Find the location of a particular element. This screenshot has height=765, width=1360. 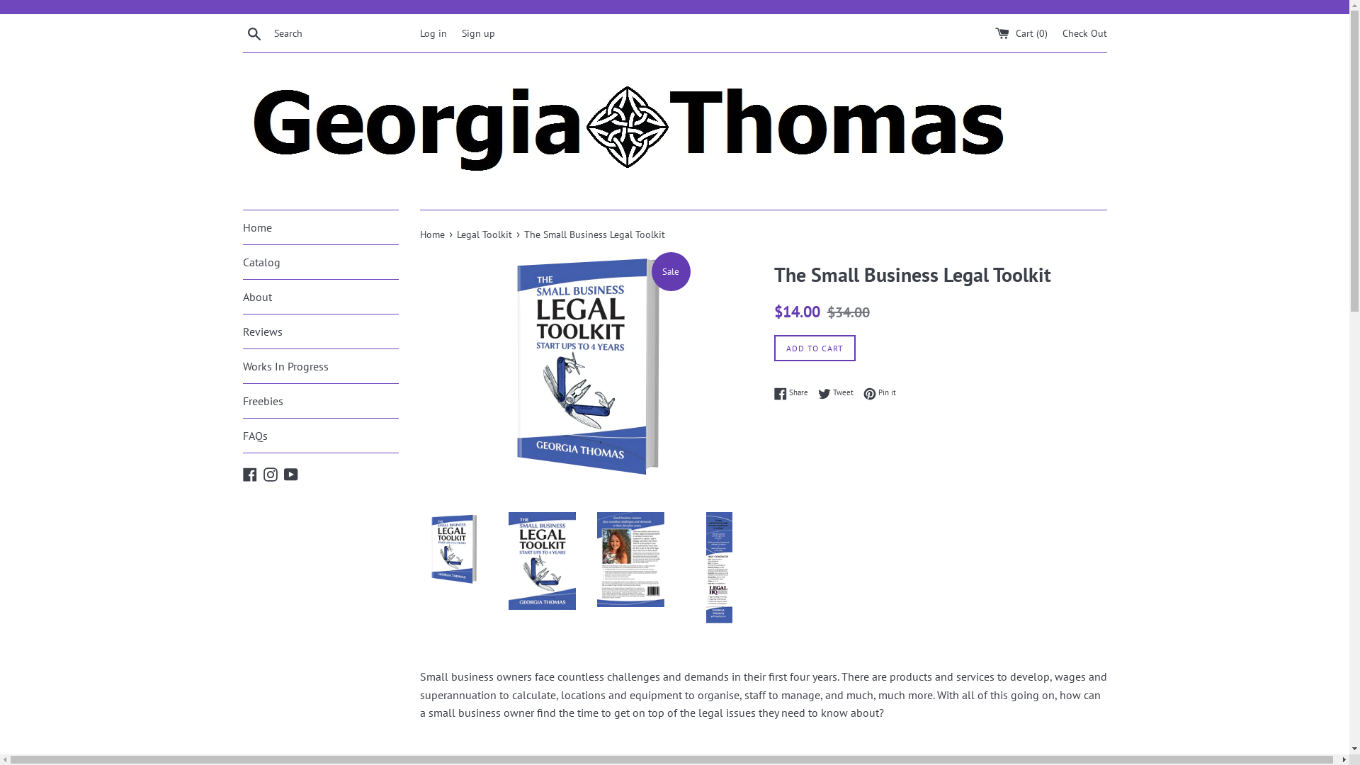

Freebies is located at coordinates (320, 401).